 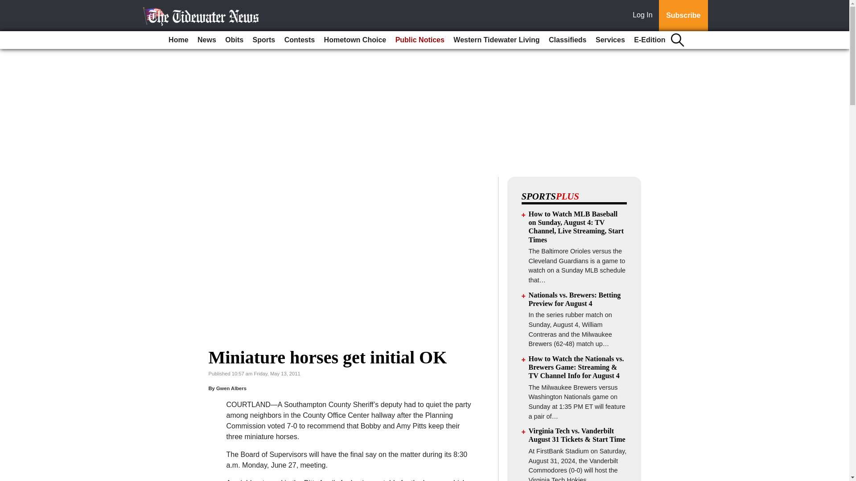 I want to click on Services, so click(x=610, y=40).